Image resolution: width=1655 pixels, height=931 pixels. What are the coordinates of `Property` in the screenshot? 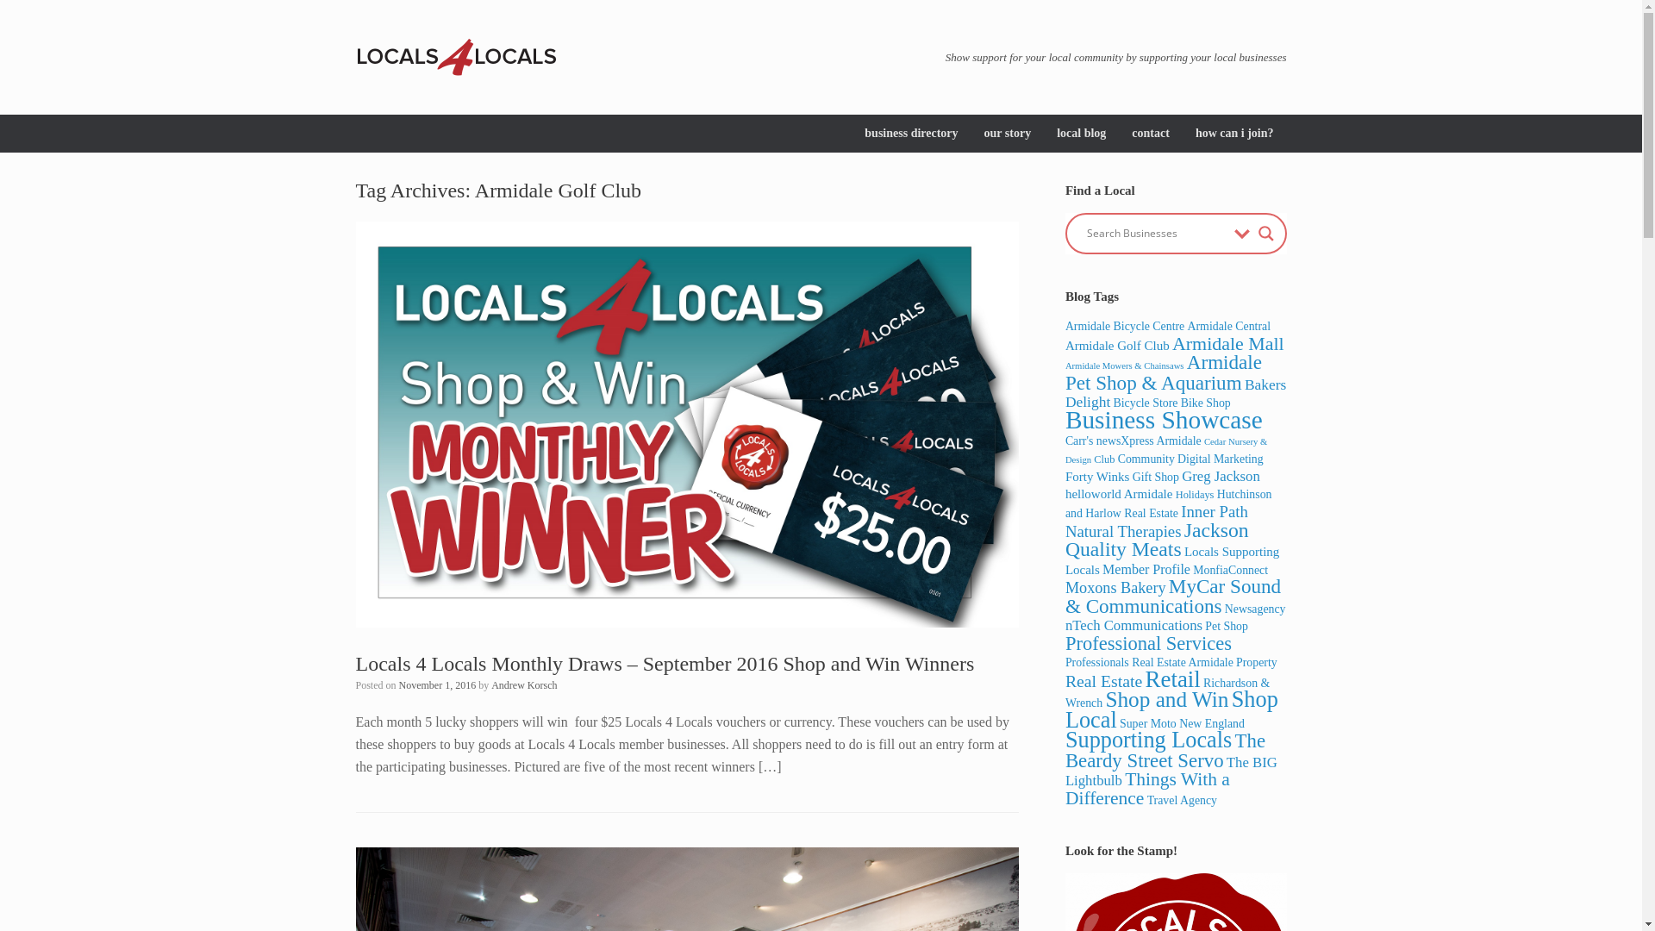 It's located at (1257, 662).